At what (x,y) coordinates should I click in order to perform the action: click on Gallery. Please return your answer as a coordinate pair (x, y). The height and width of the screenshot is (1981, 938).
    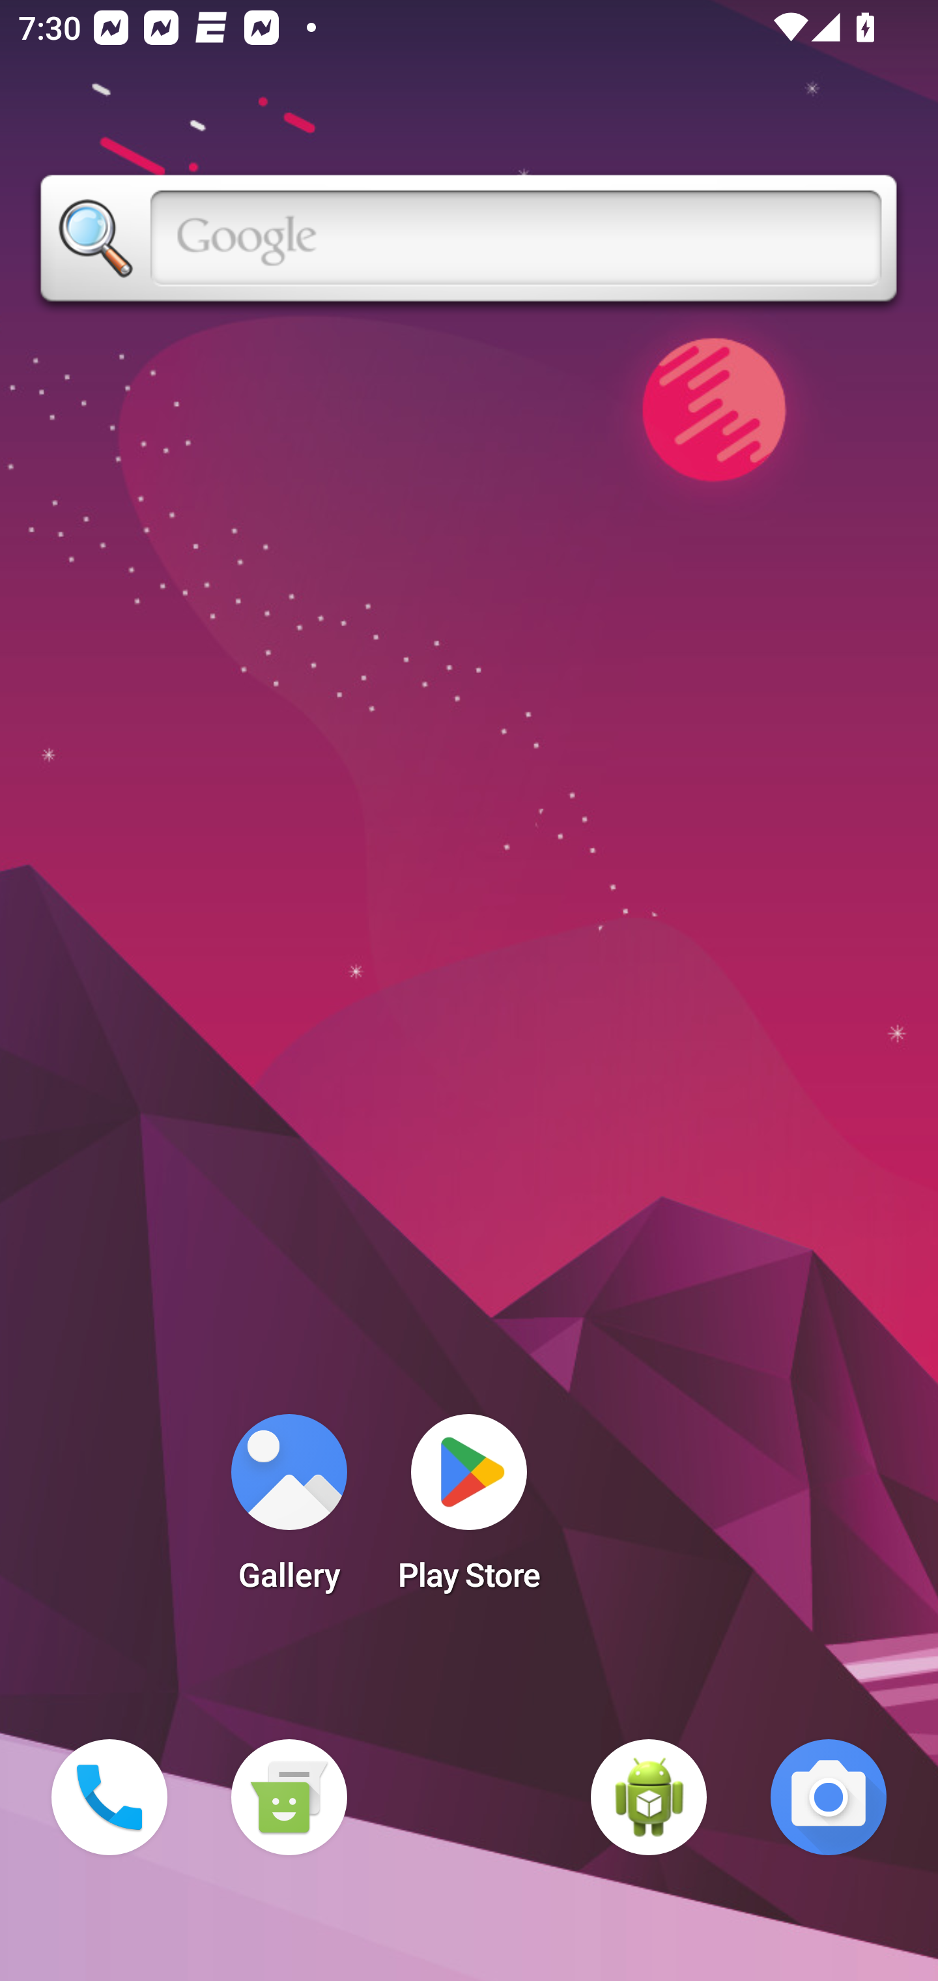
    Looking at the image, I should click on (289, 1511).